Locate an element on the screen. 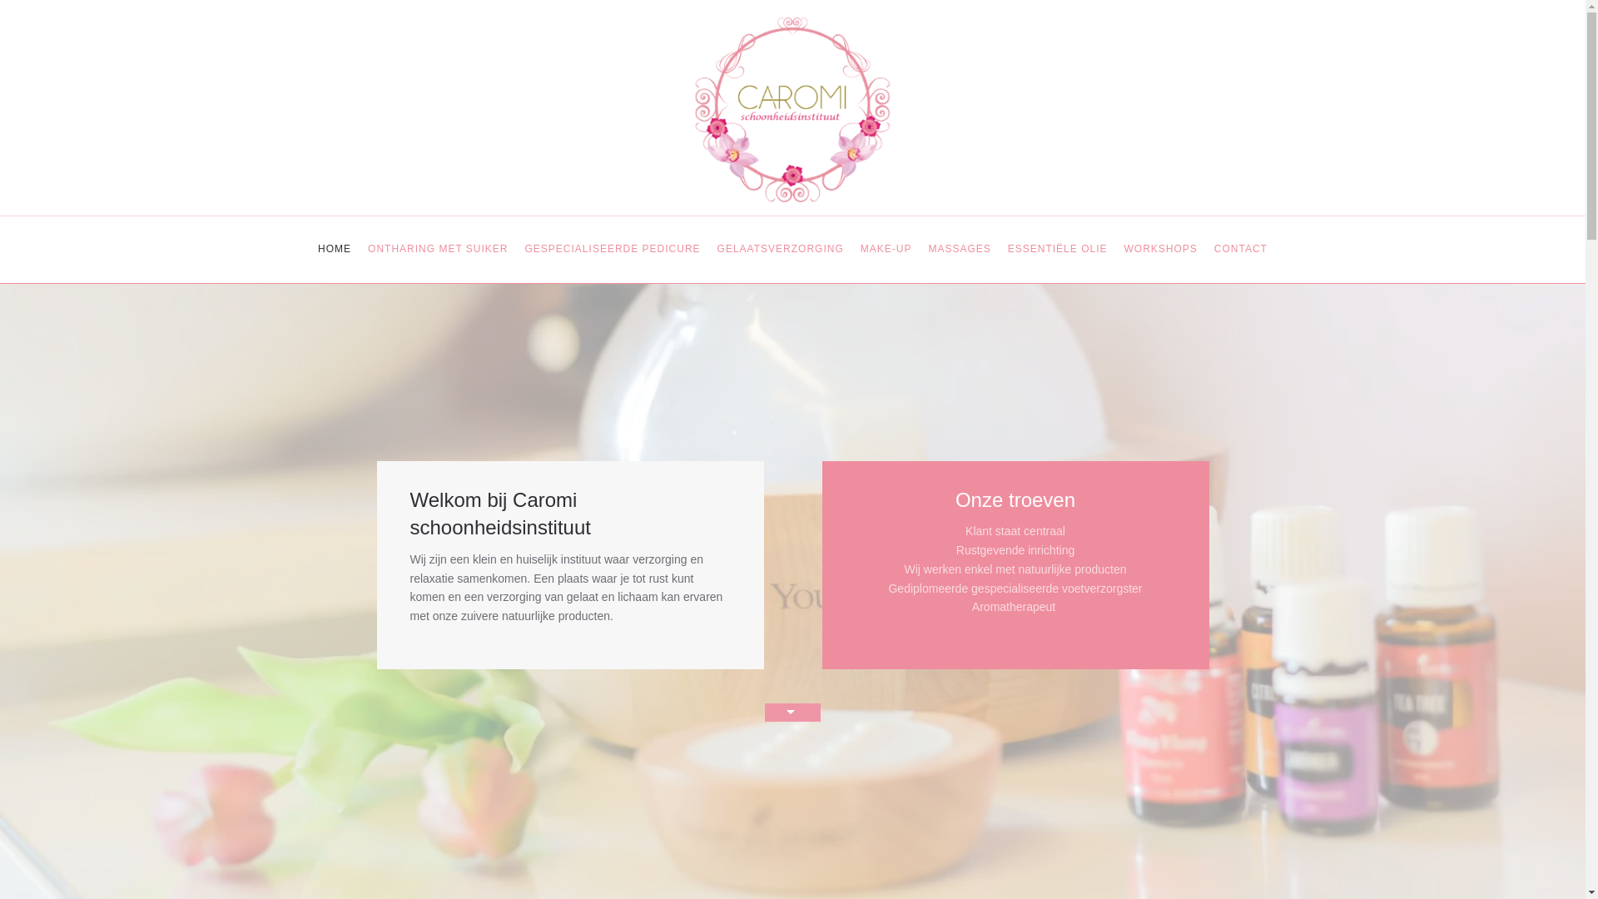  CONTACT is located at coordinates (1241, 250).